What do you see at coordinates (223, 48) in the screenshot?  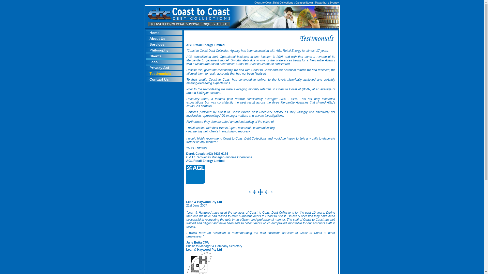 I see `Debt Collection Agency` at bounding box center [223, 48].